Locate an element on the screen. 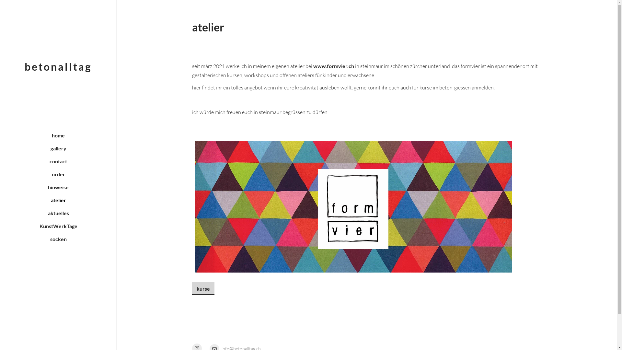  atelier is located at coordinates (58, 200).